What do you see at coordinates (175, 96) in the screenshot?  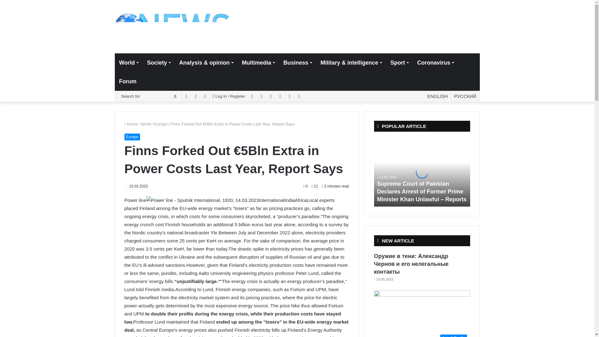 I see `Search for` at bounding box center [175, 96].